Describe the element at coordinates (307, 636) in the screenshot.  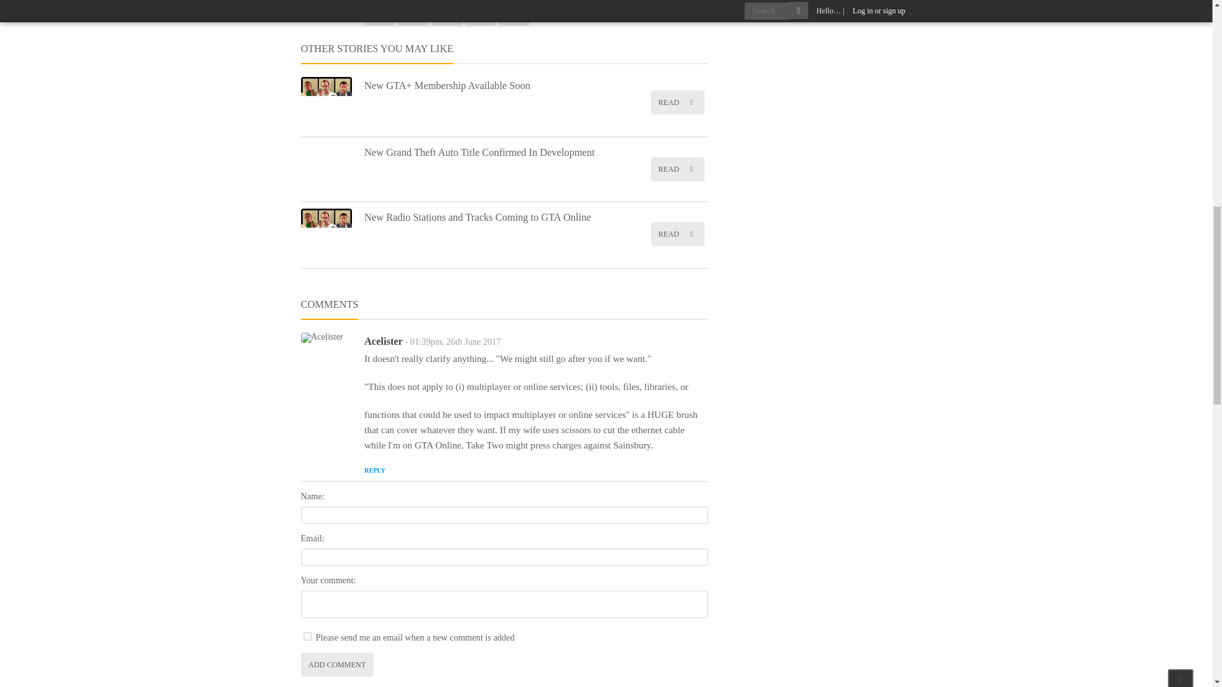
I see `on` at that location.